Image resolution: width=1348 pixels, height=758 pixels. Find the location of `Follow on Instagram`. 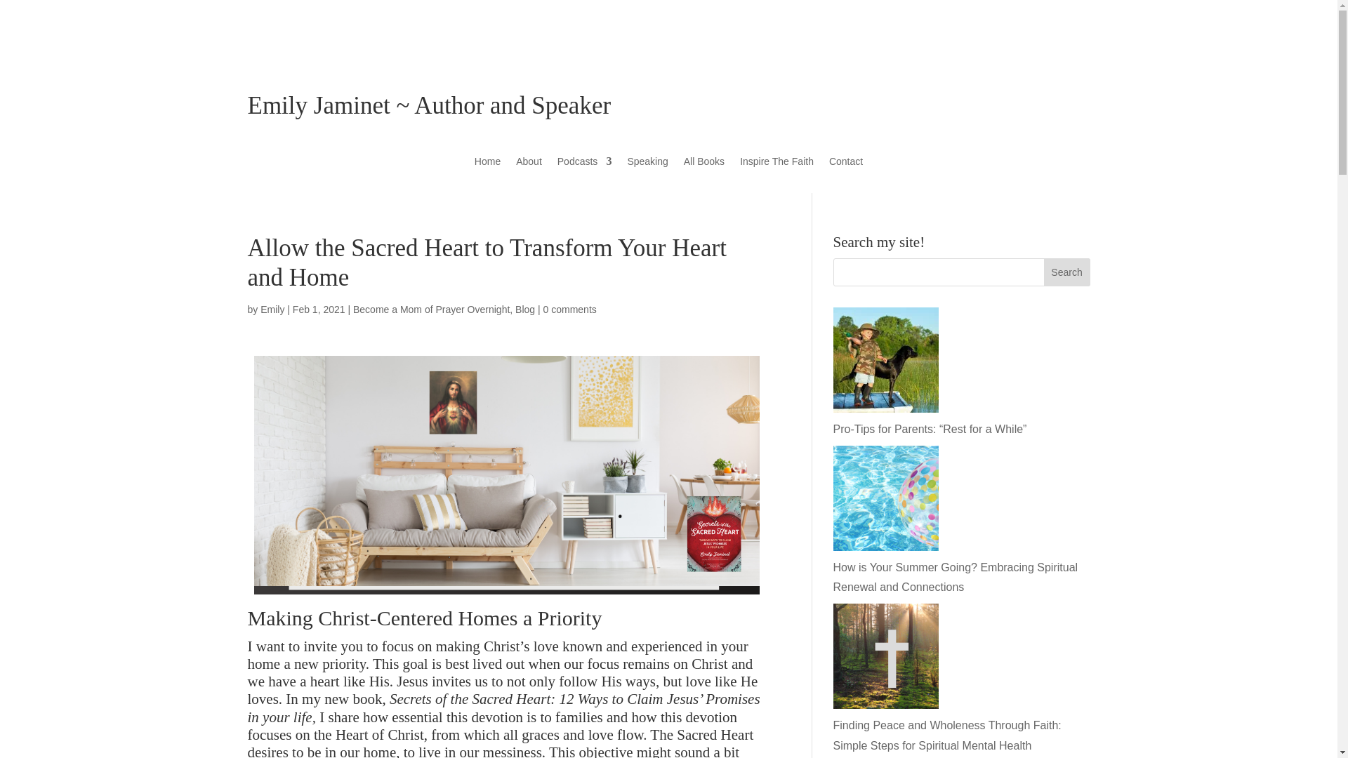

Follow on Instagram is located at coordinates (1078, 32).